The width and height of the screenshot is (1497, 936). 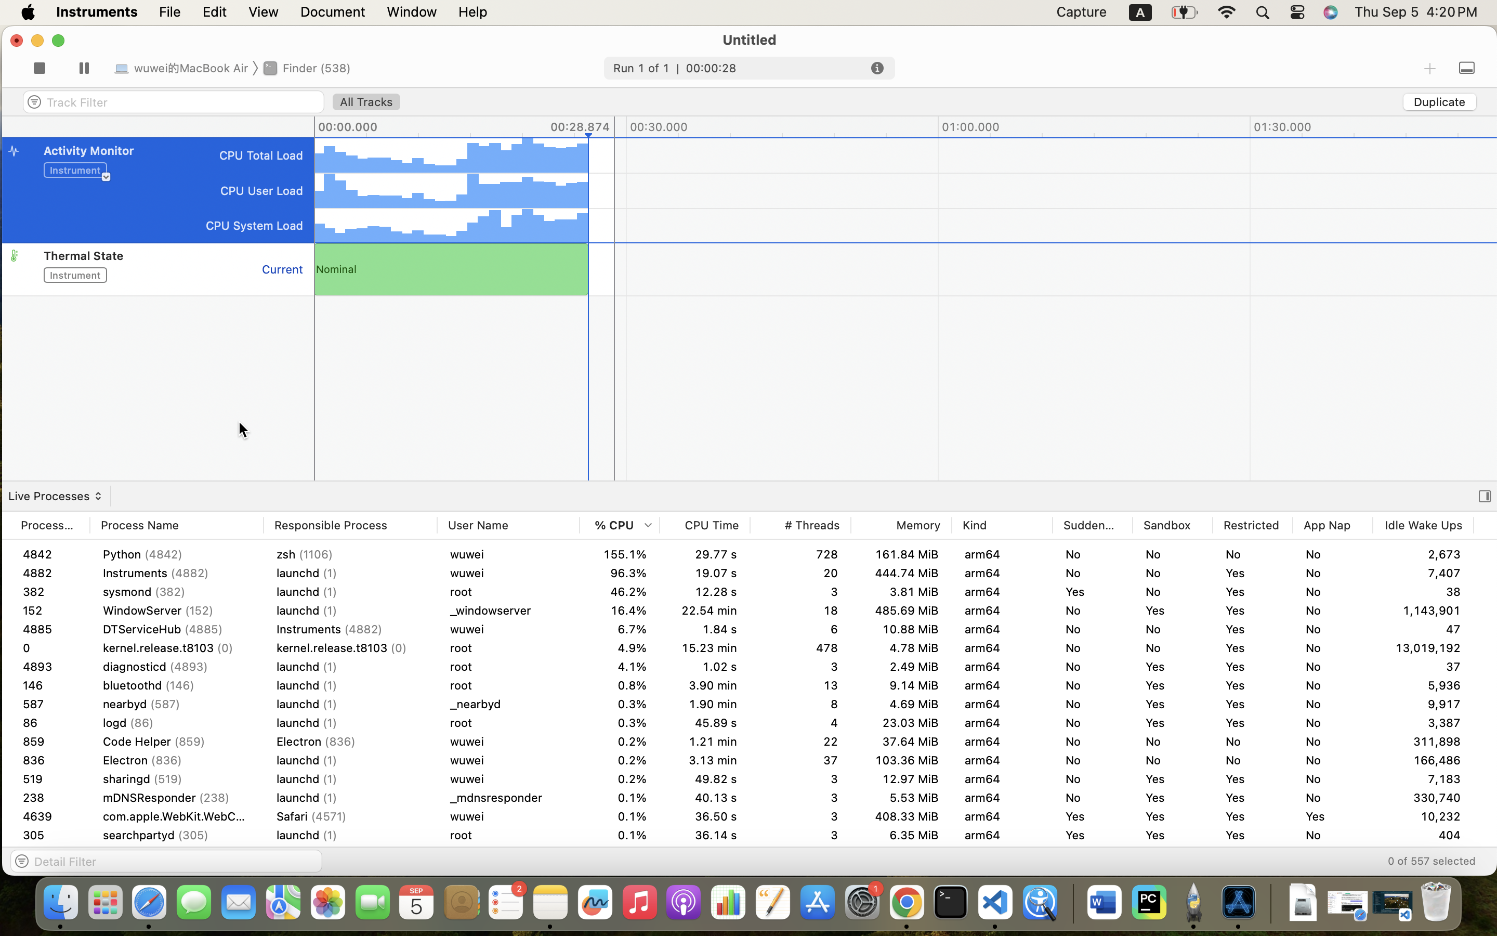 I want to click on _windowserver, so click(x=508, y=610).